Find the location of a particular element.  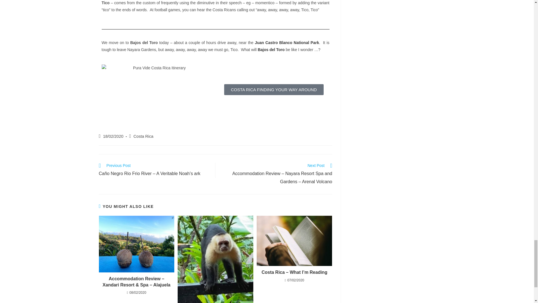

Costa Rica is located at coordinates (143, 136).